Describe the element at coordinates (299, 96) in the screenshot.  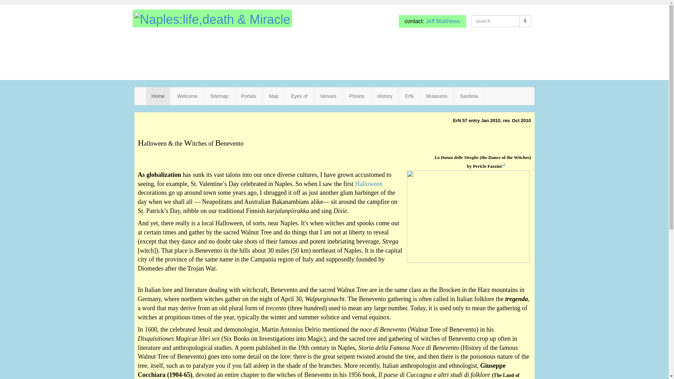
I see `Eyes of` at that location.